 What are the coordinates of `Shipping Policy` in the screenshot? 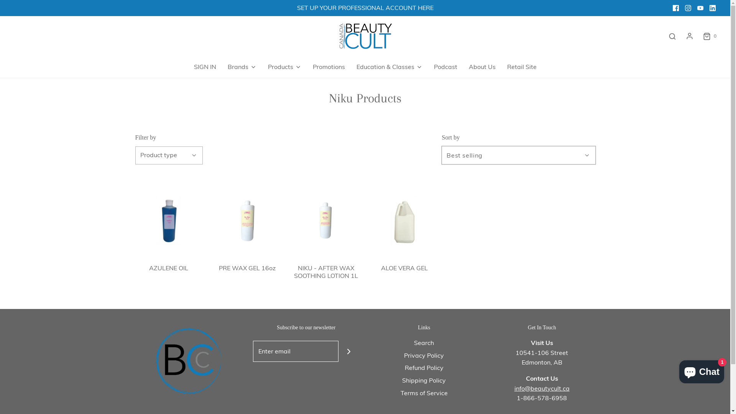 It's located at (424, 382).